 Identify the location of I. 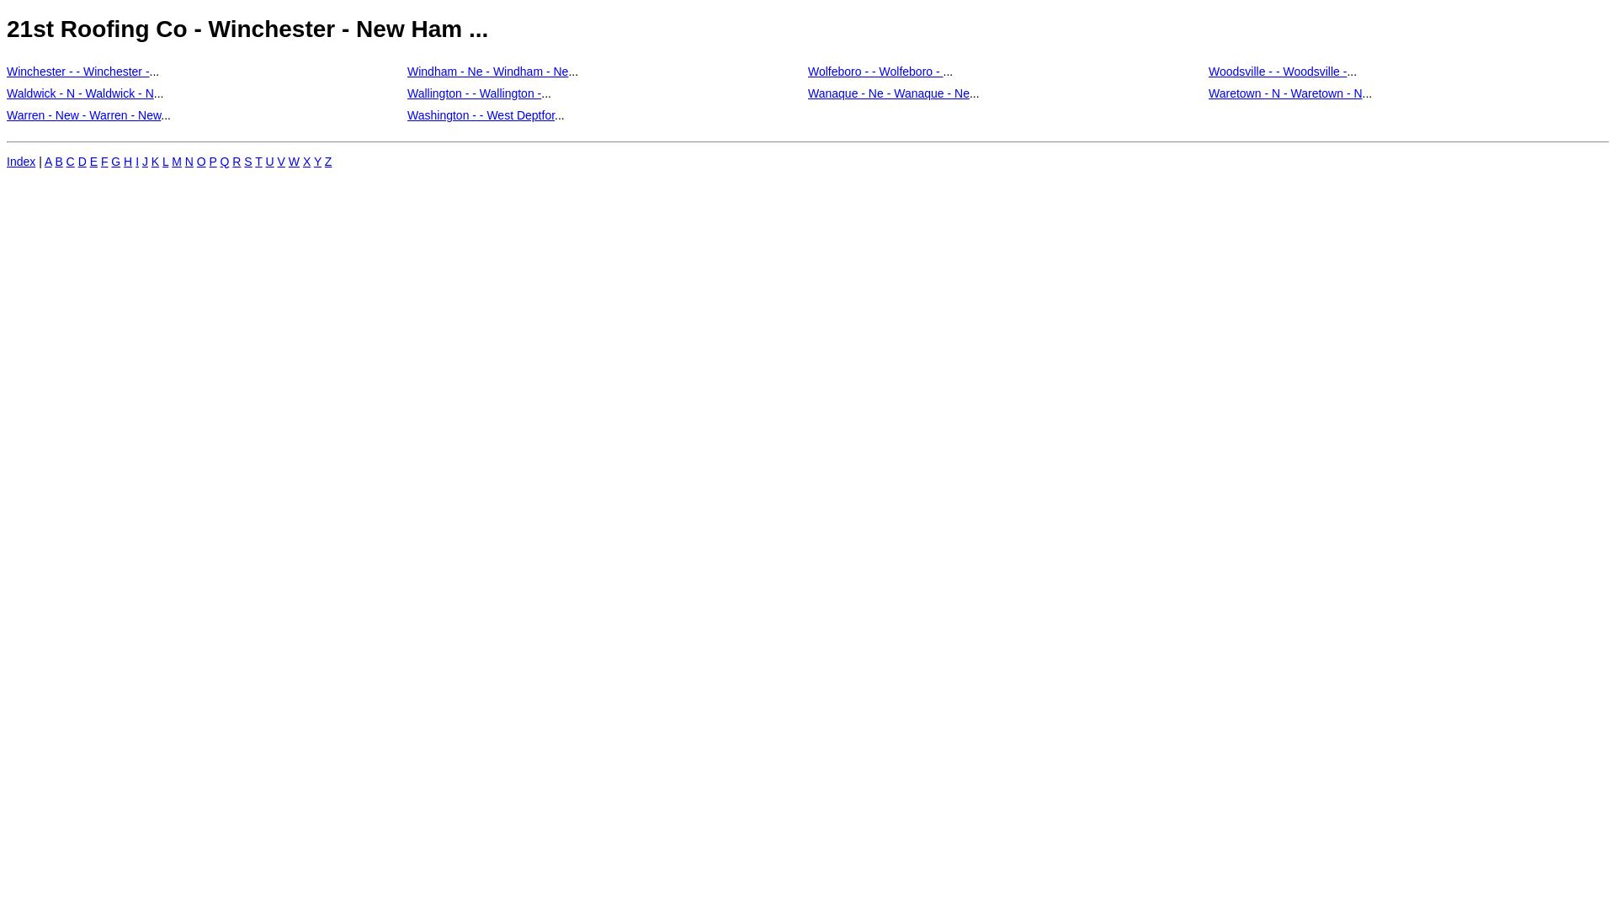
(137, 162).